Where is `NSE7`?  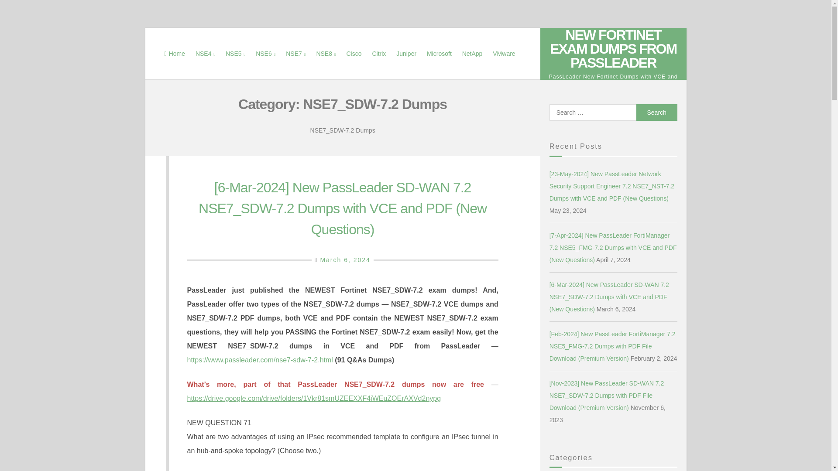
NSE7 is located at coordinates (296, 53).